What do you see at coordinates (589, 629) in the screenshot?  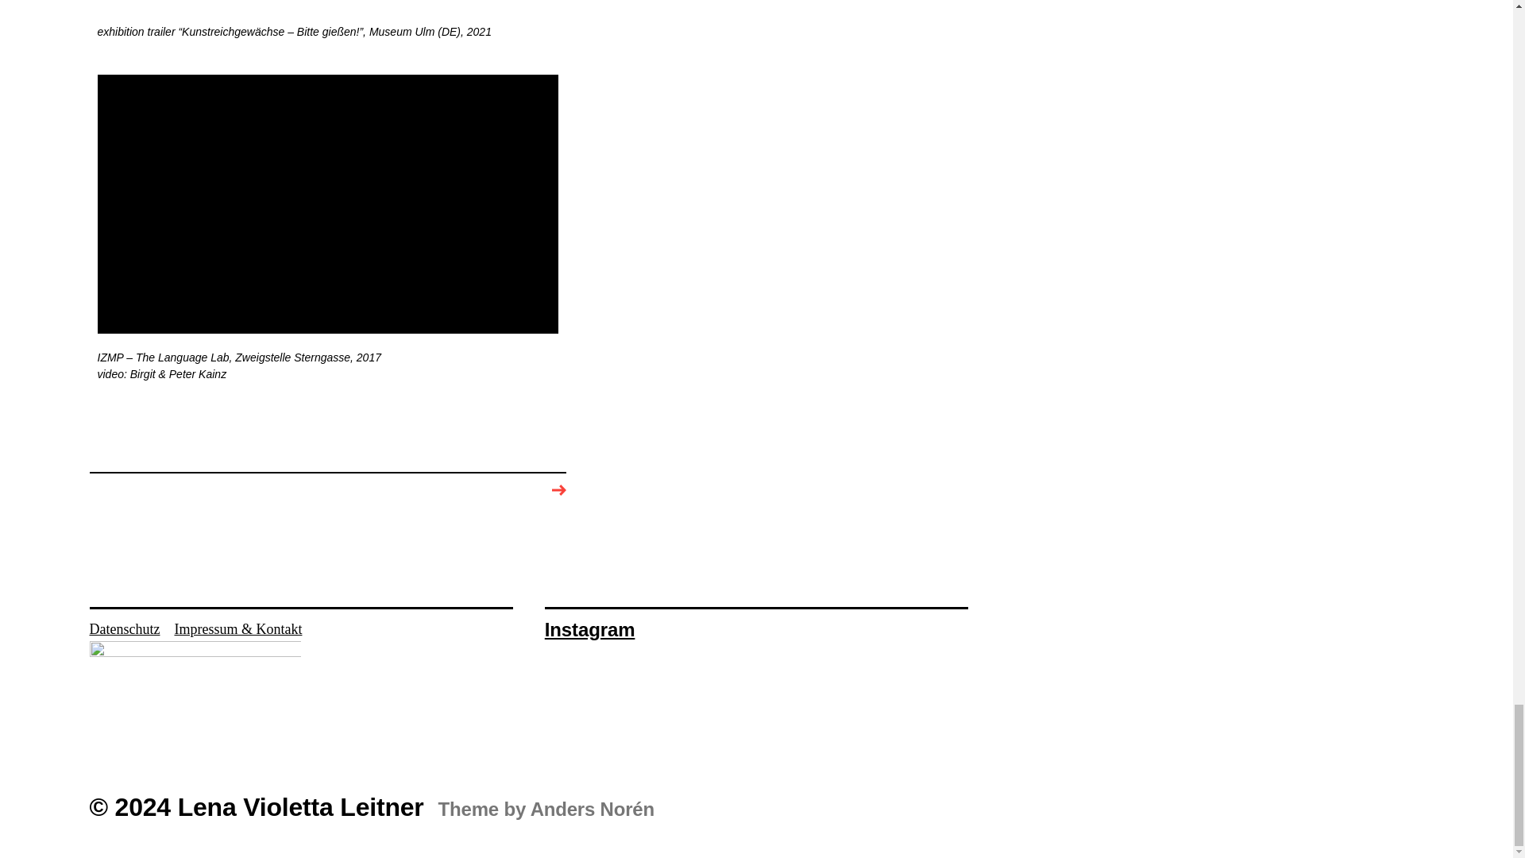 I see `Instagram` at bounding box center [589, 629].